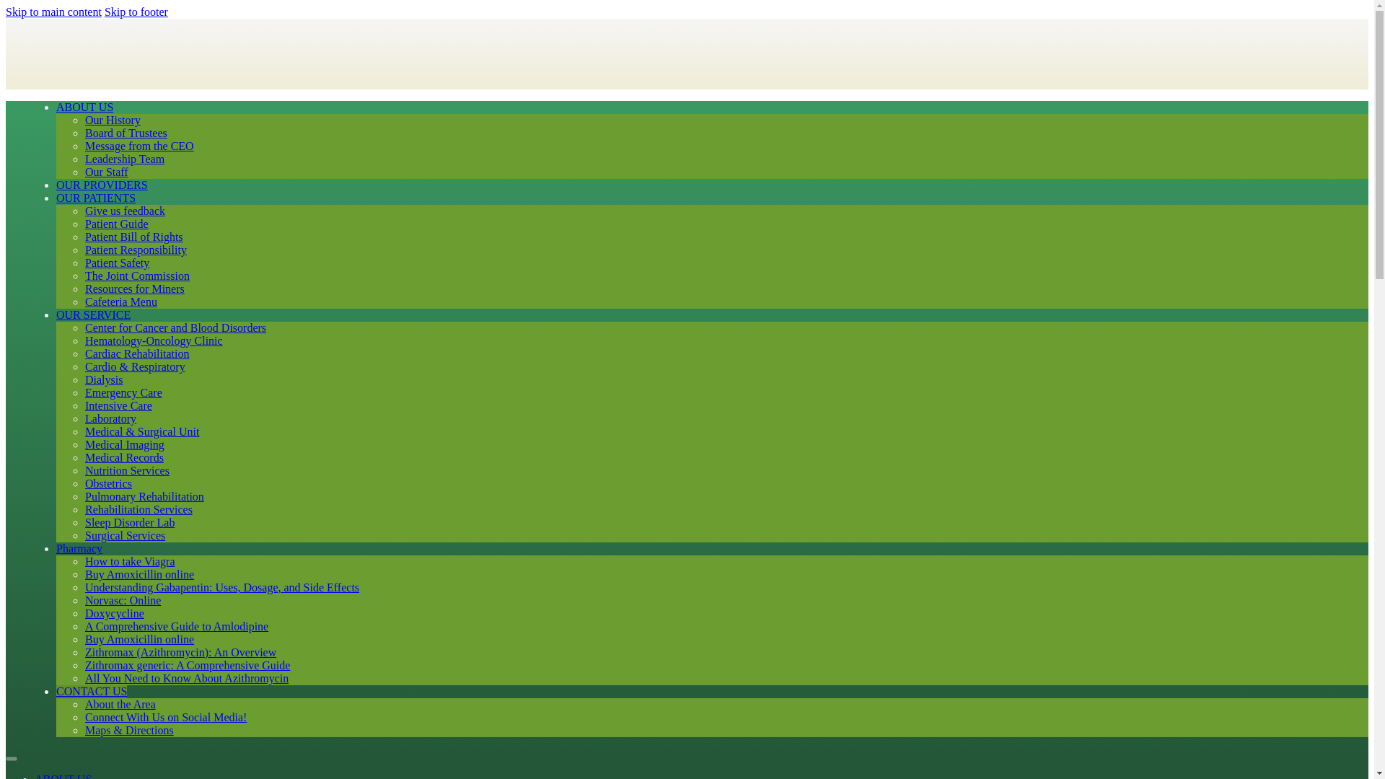 This screenshot has width=1385, height=779. I want to click on Patient Bill of Rights, so click(133, 237).